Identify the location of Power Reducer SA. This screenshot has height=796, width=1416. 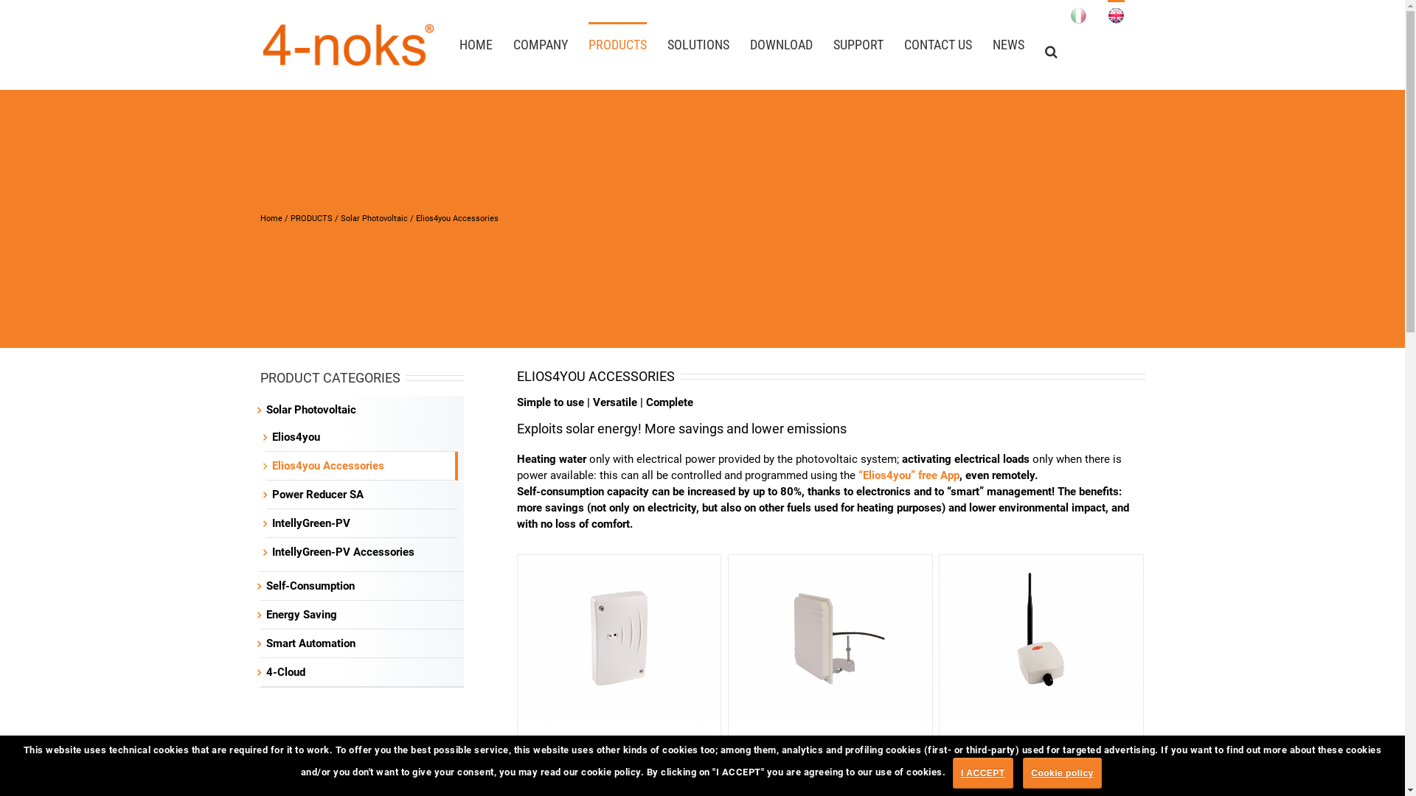
(317, 495).